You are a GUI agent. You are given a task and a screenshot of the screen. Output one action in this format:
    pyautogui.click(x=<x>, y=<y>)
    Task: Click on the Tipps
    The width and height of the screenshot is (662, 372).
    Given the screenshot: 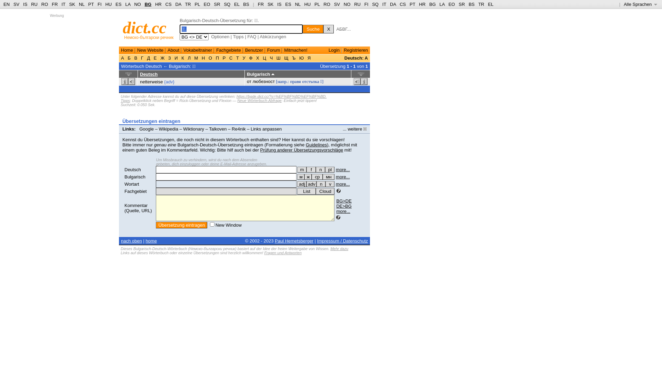 What is the action you would take?
    pyautogui.click(x=239, y=37)
    